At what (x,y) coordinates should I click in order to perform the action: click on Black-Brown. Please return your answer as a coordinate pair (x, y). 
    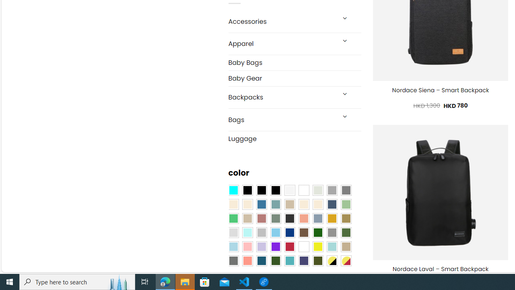
    Looking at the image, I should click on (275, 191).